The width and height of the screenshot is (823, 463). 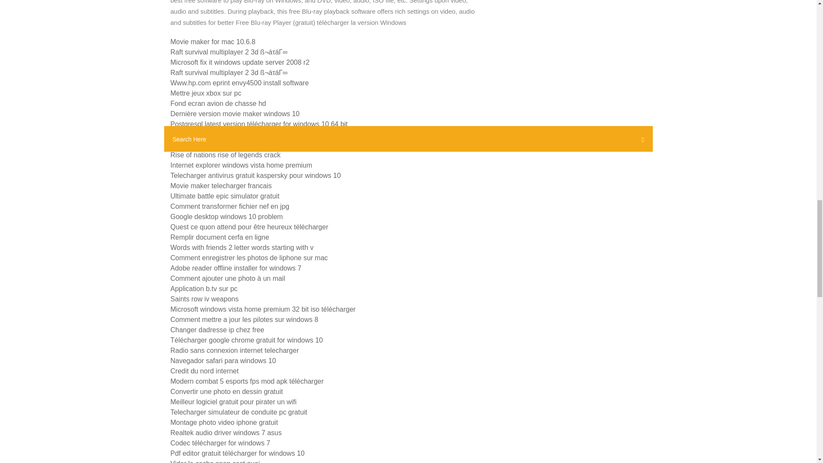 What do you see at coordinates (225, 155) in the screenshot?
I see `Rise of nations rise of legends crack` at bounding box center [225, 155].